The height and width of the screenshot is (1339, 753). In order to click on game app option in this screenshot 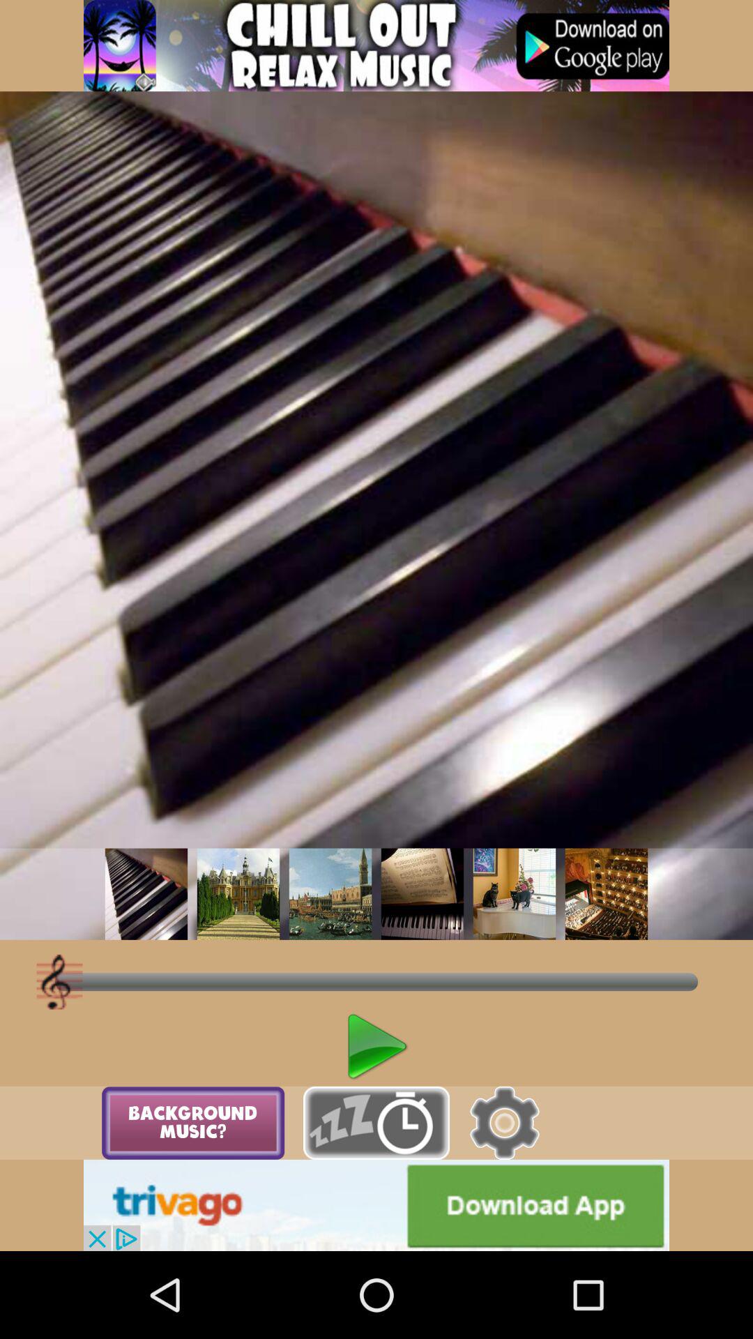, I will do `click(376, 46)`.